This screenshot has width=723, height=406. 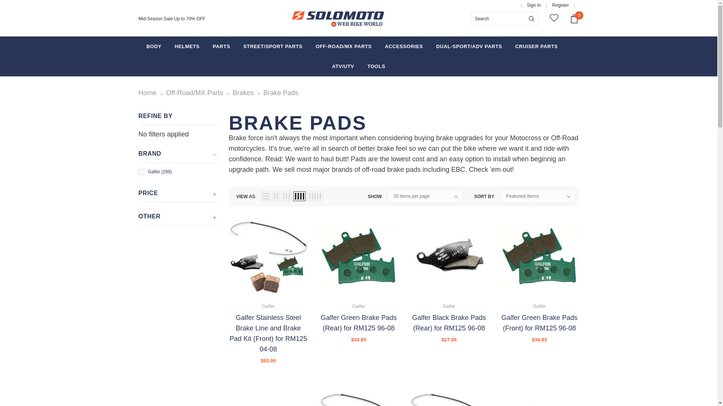 I want to click on List View, so click(x=266, y=196).